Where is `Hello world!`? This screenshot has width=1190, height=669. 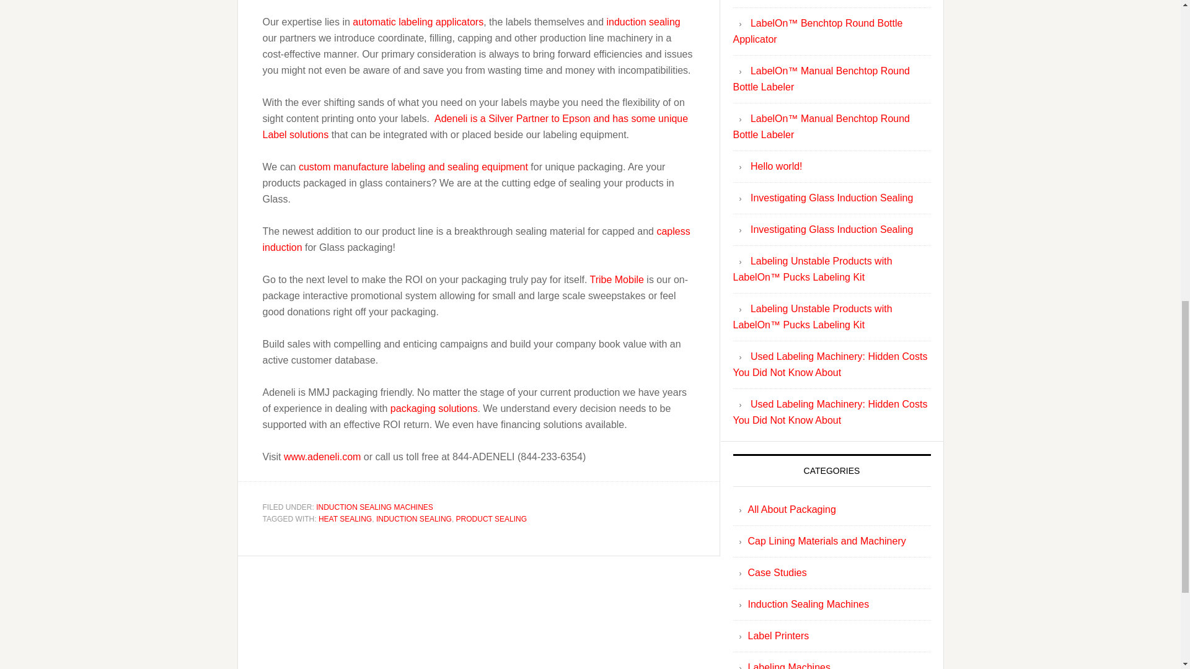 Hello world! is located at coordinates (776, 166).